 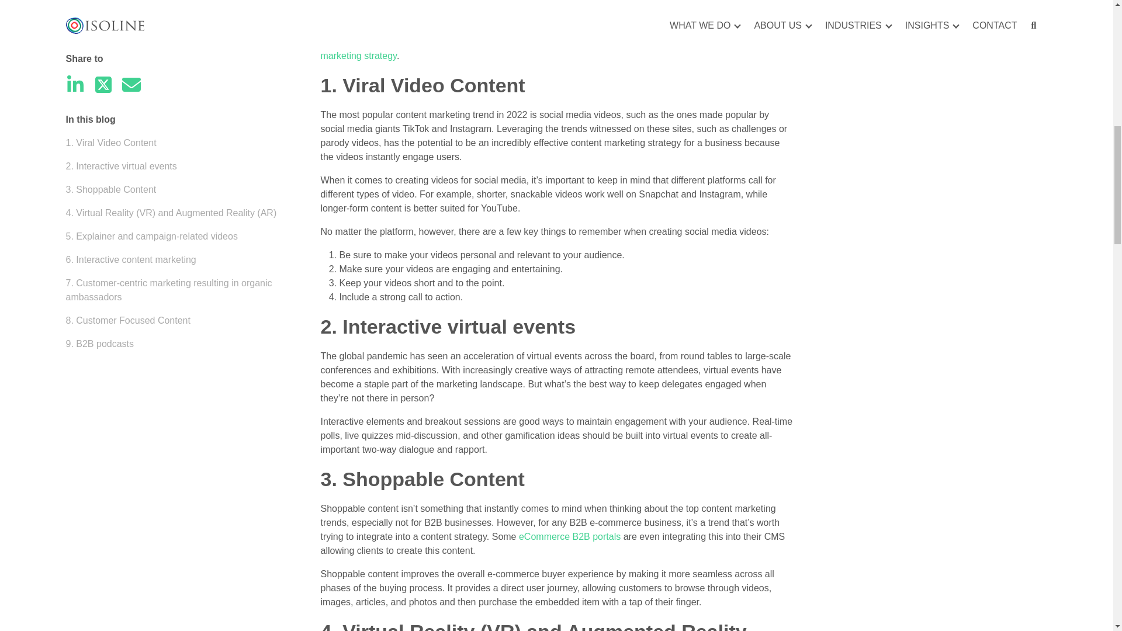 What do you see at coordinates (569, 536) in the screenshot?
I see `eCommerce B2B portals` at bounding box center [569, 536].